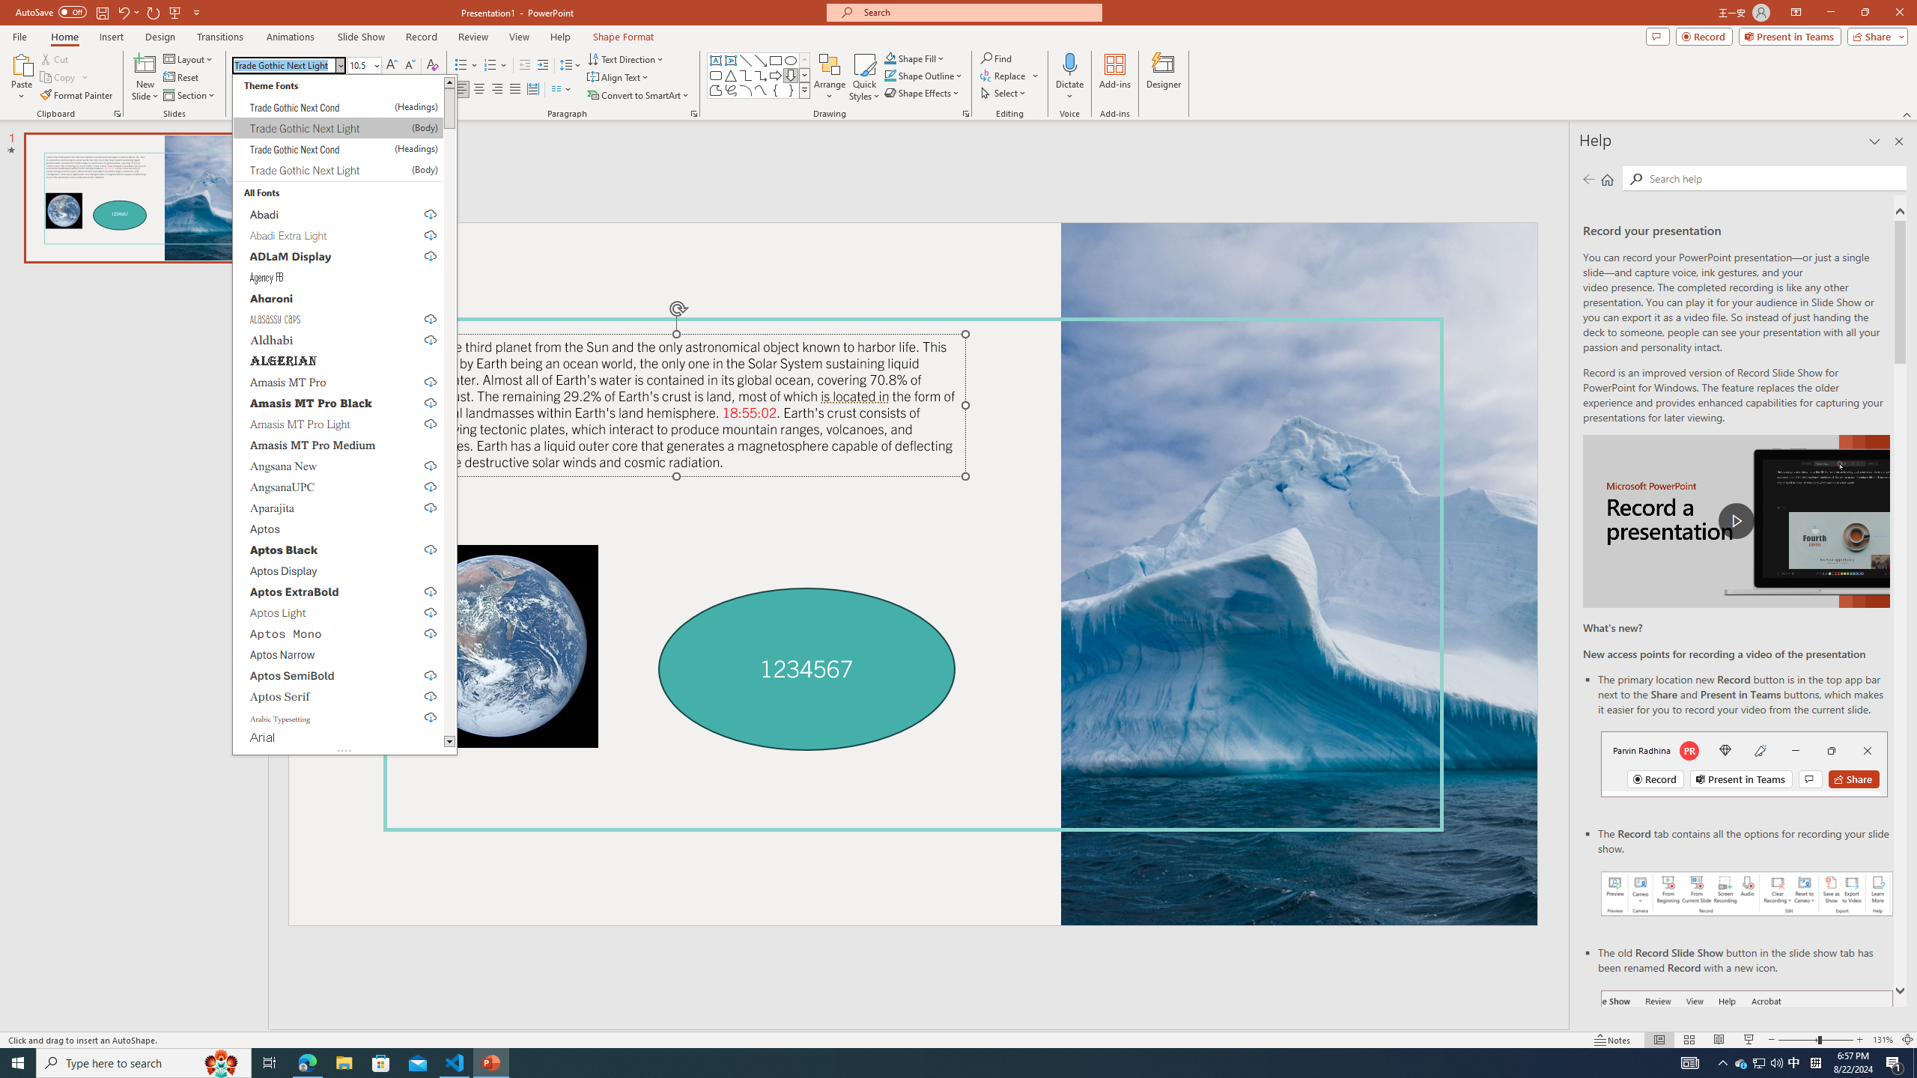  What do you see at coordinates (1589, 179) in the screenshot?
I see `Previous page` at bounding box center [1589, 179].